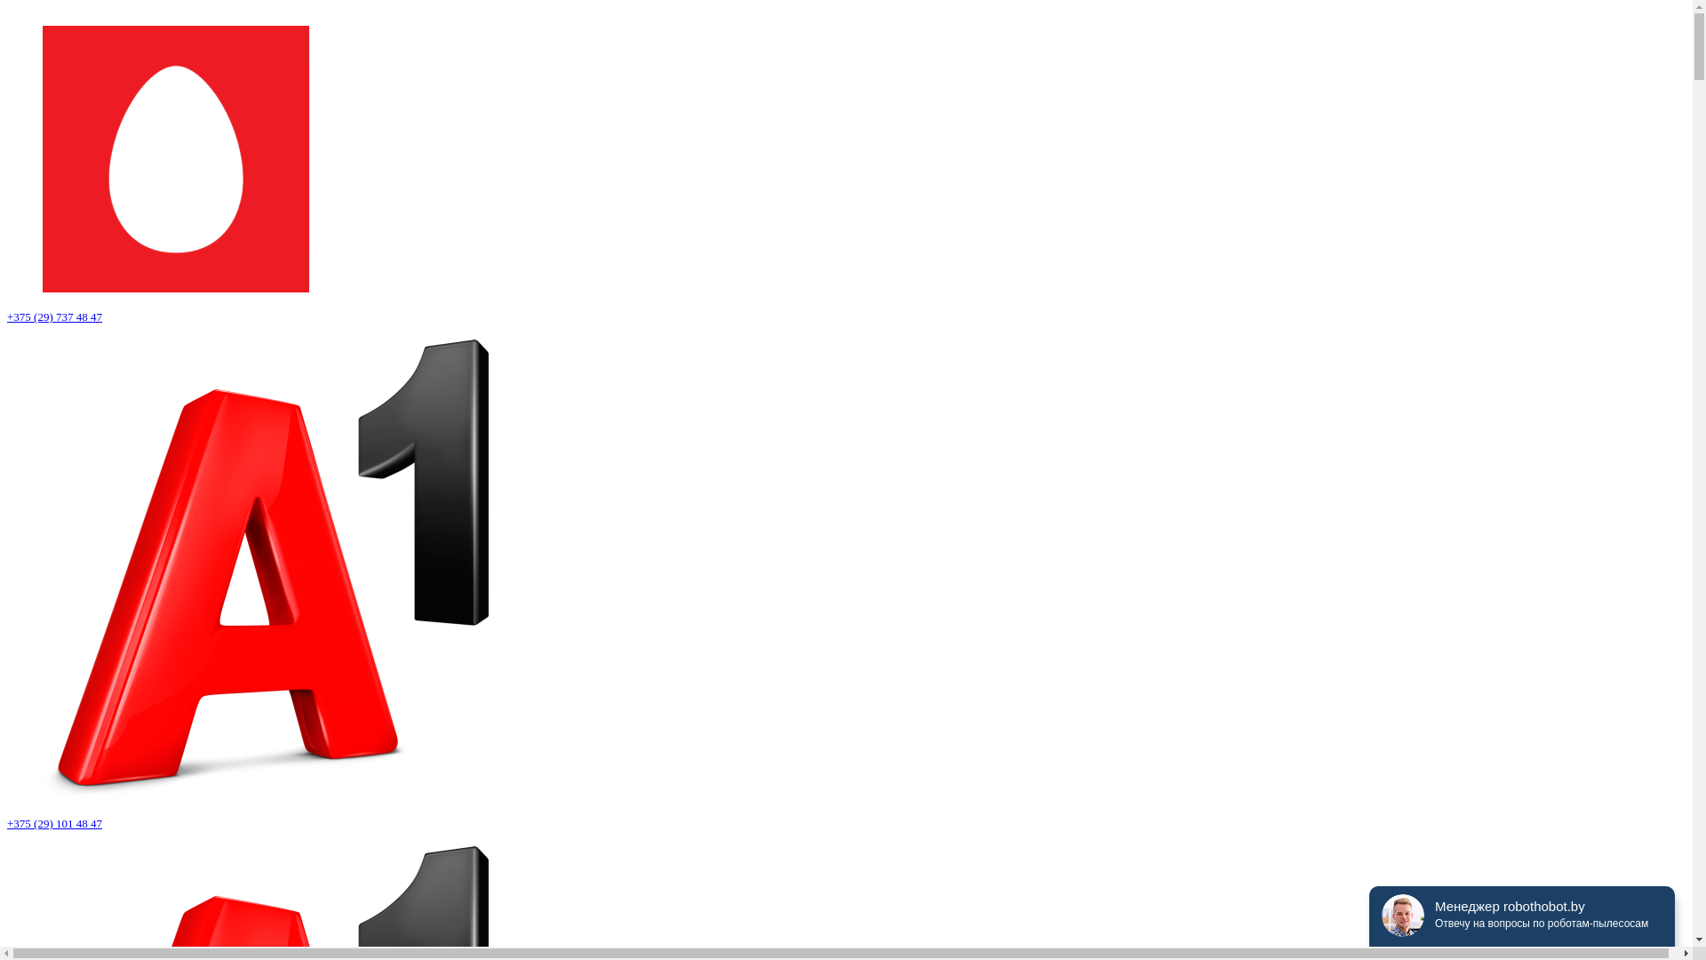 The image size is (1706, 960). What do you see at coordinates (55, 823) in the screenshot?
I see `+375 (29) 101 48 47` at bounding box center [55, 823].